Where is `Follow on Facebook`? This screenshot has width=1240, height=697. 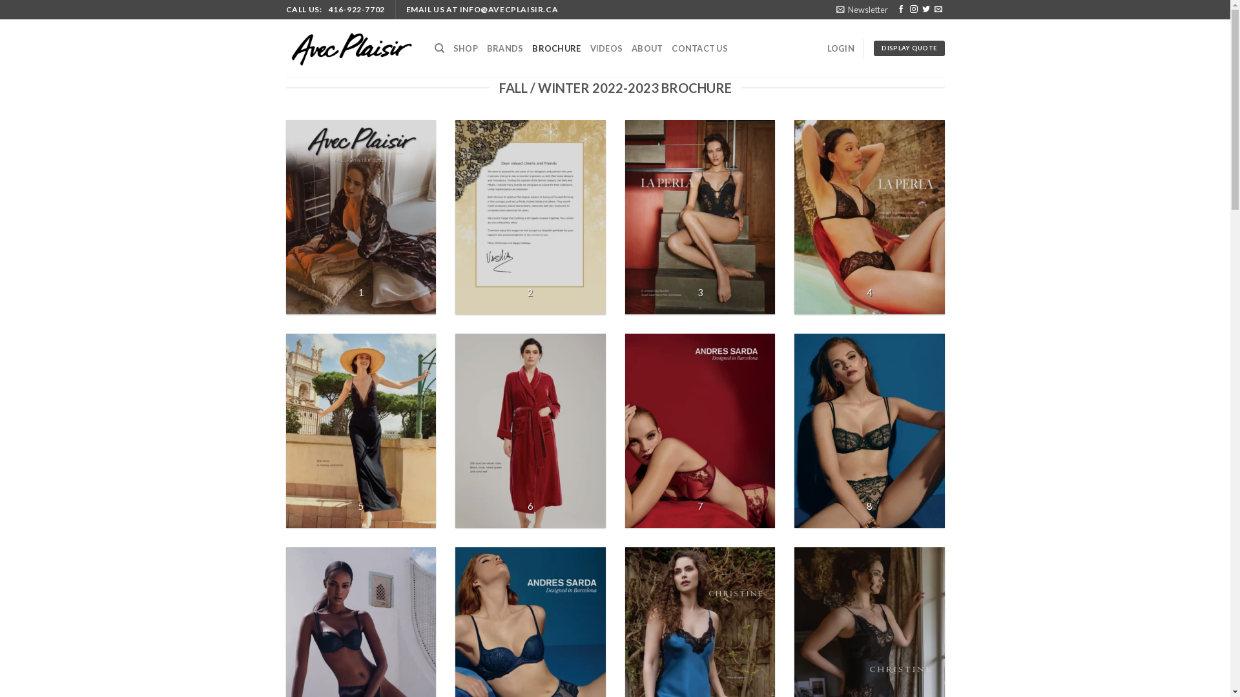
Follow on Facebook is located at coordinates (901, 10).